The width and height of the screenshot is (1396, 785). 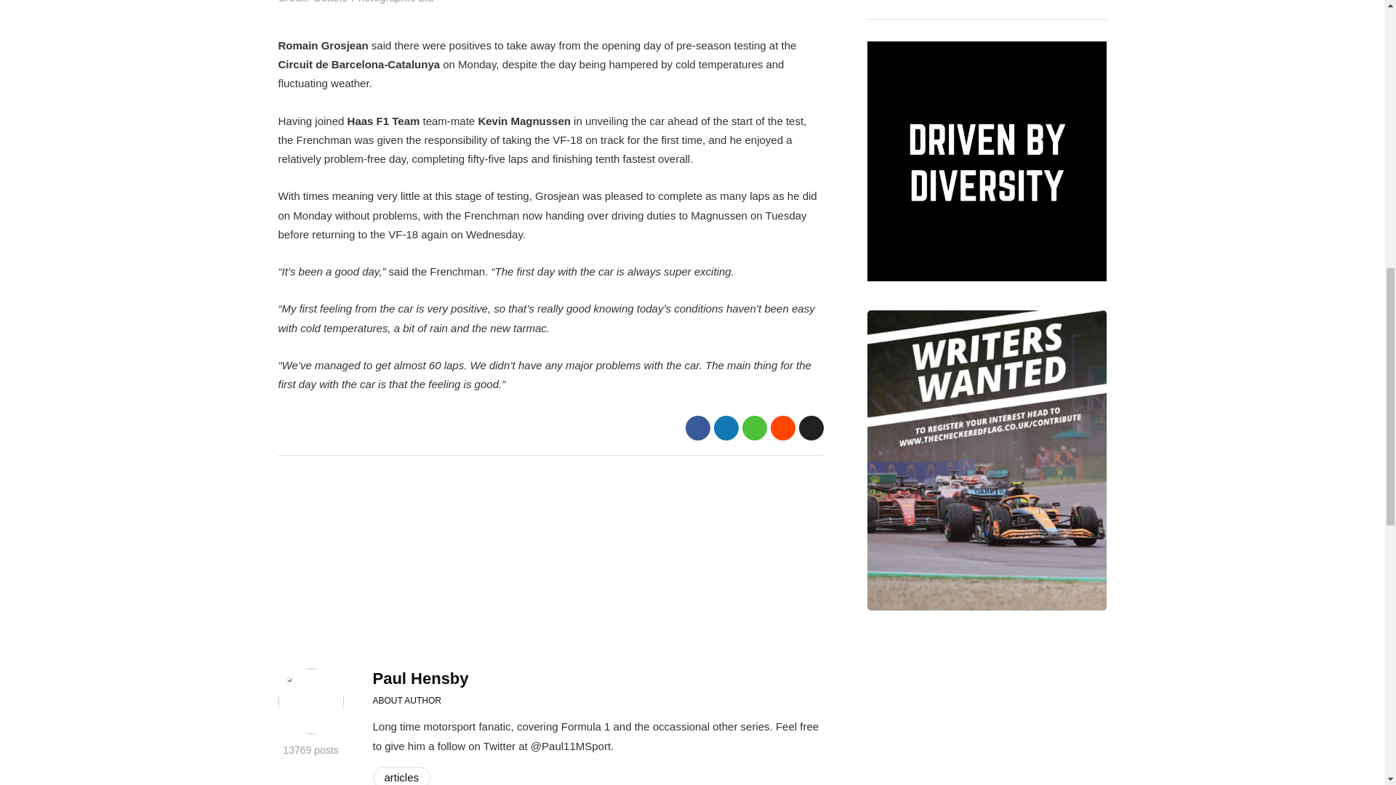 What do you see at coordinates (782, 427) in the screenshot?
I see `Share on Reddit` at bounding box center [782, 427].